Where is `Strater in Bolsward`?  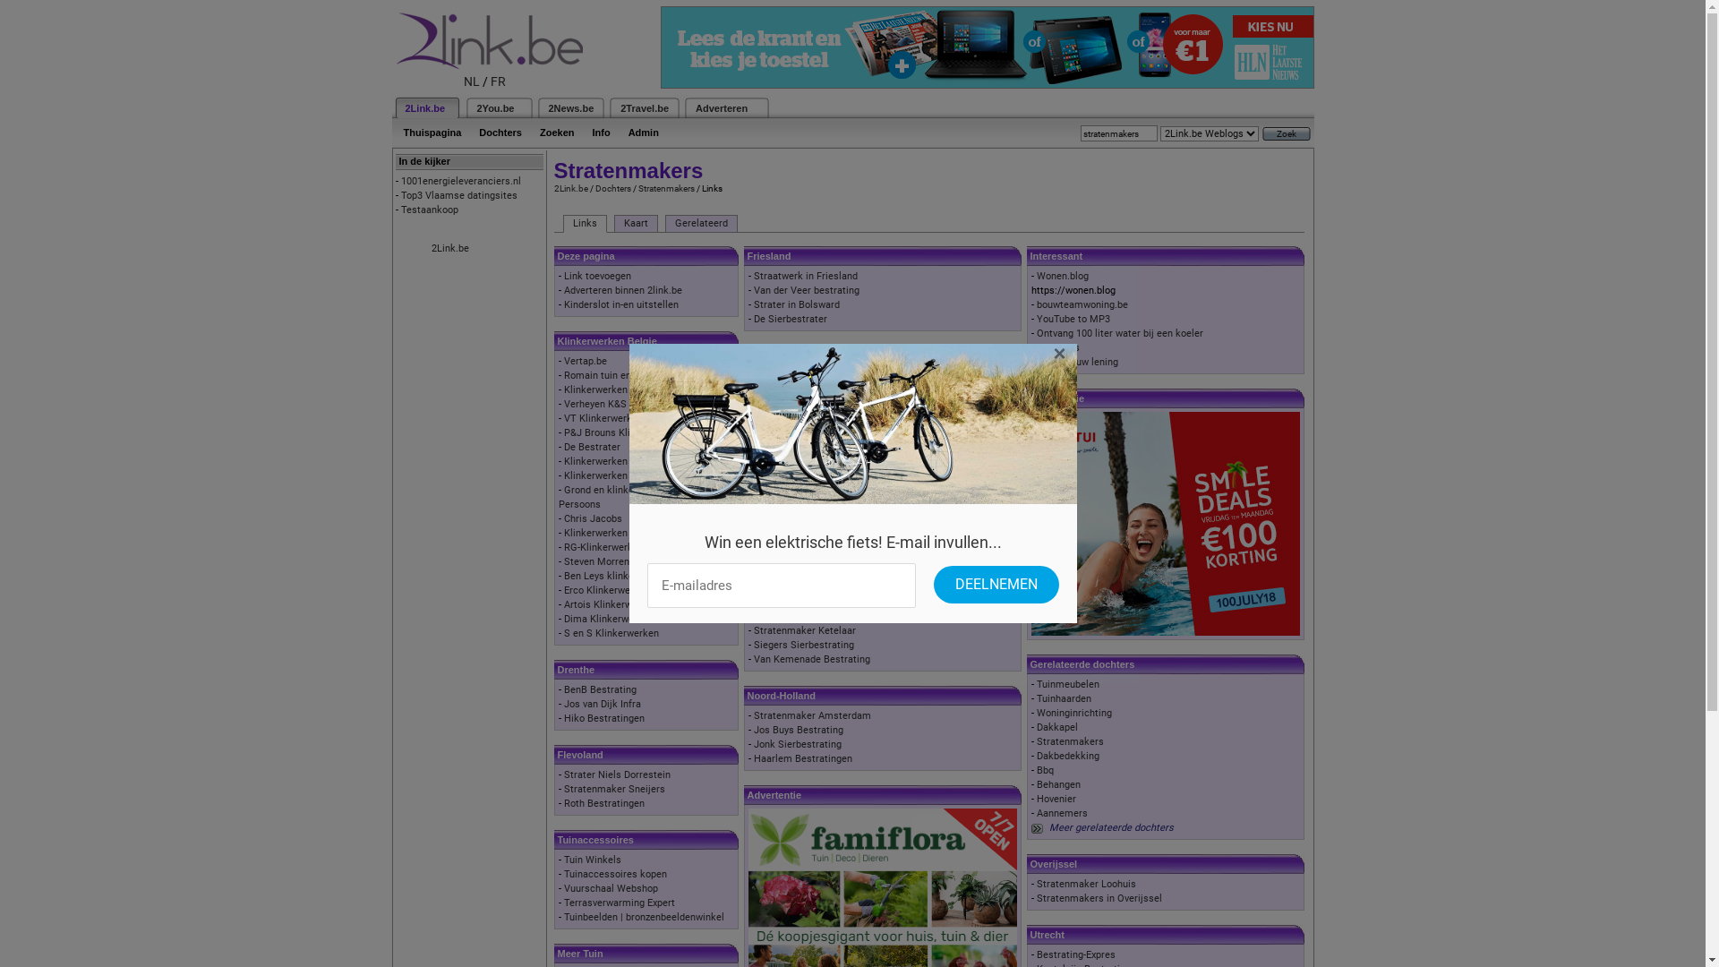 Strater in Bolsward is located at coordinates (797, 304).